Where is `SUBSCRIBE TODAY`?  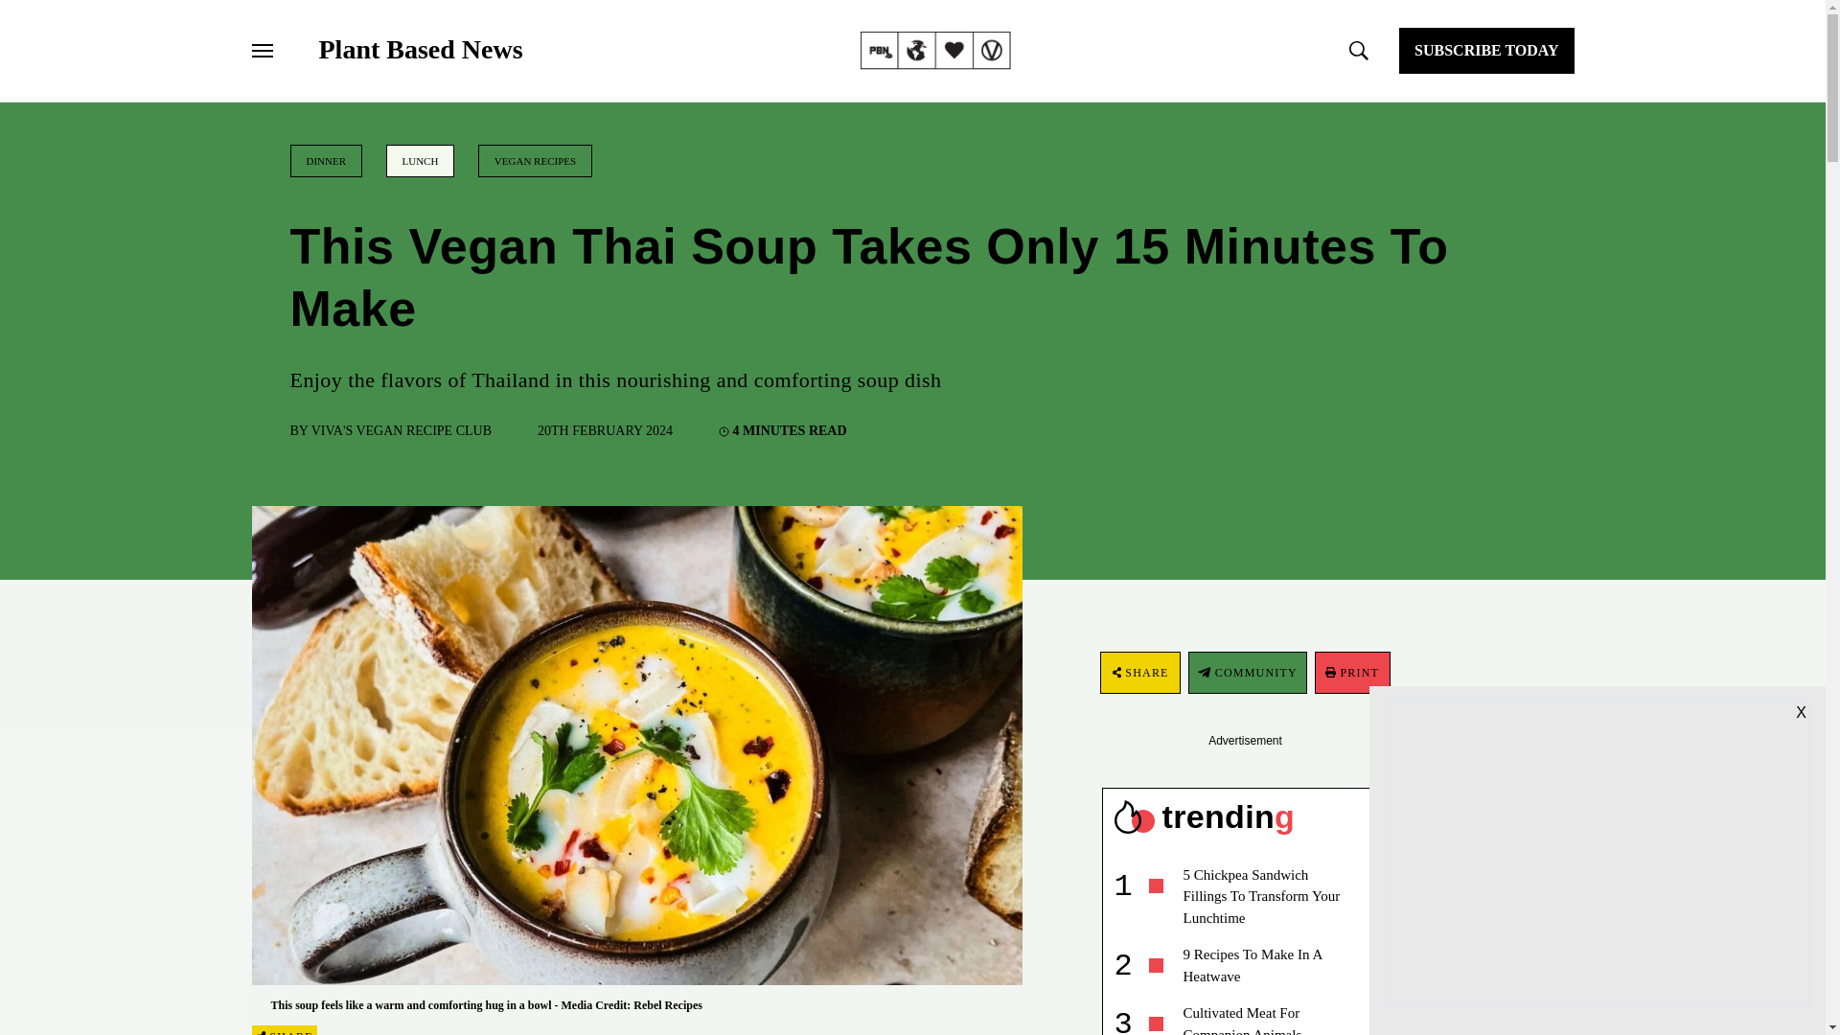 SUBSCRIBE TODAY is located at coordinates (1485, 50).